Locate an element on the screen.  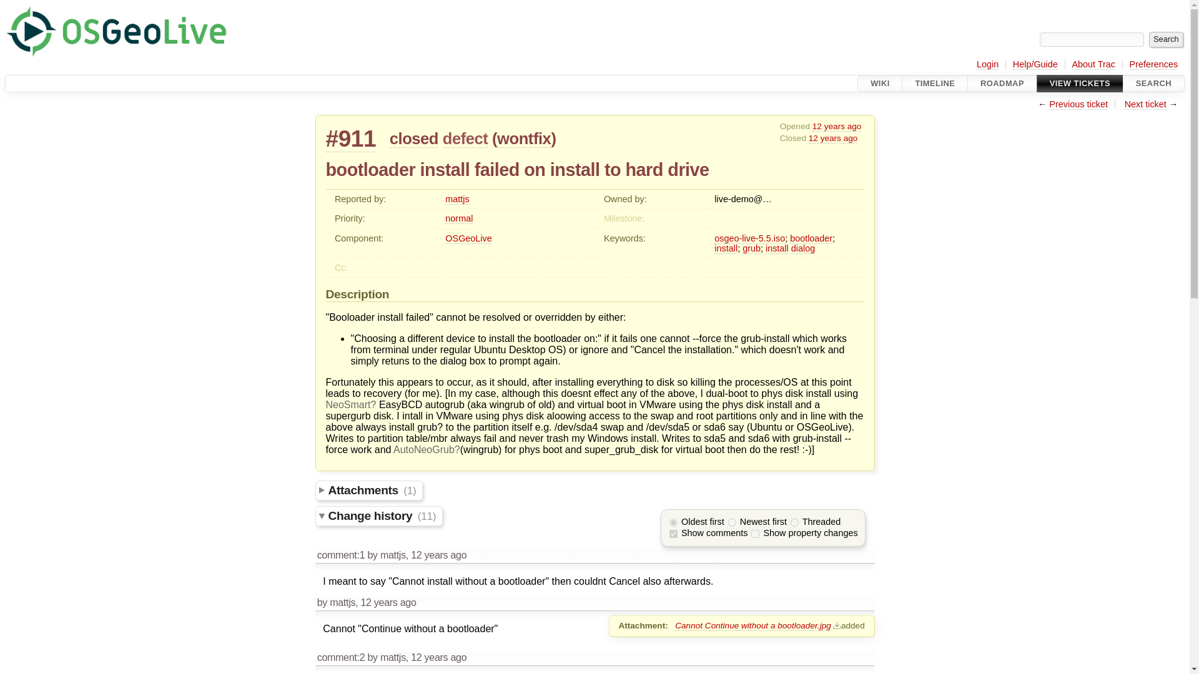
install is located at coordinates (777, 248).